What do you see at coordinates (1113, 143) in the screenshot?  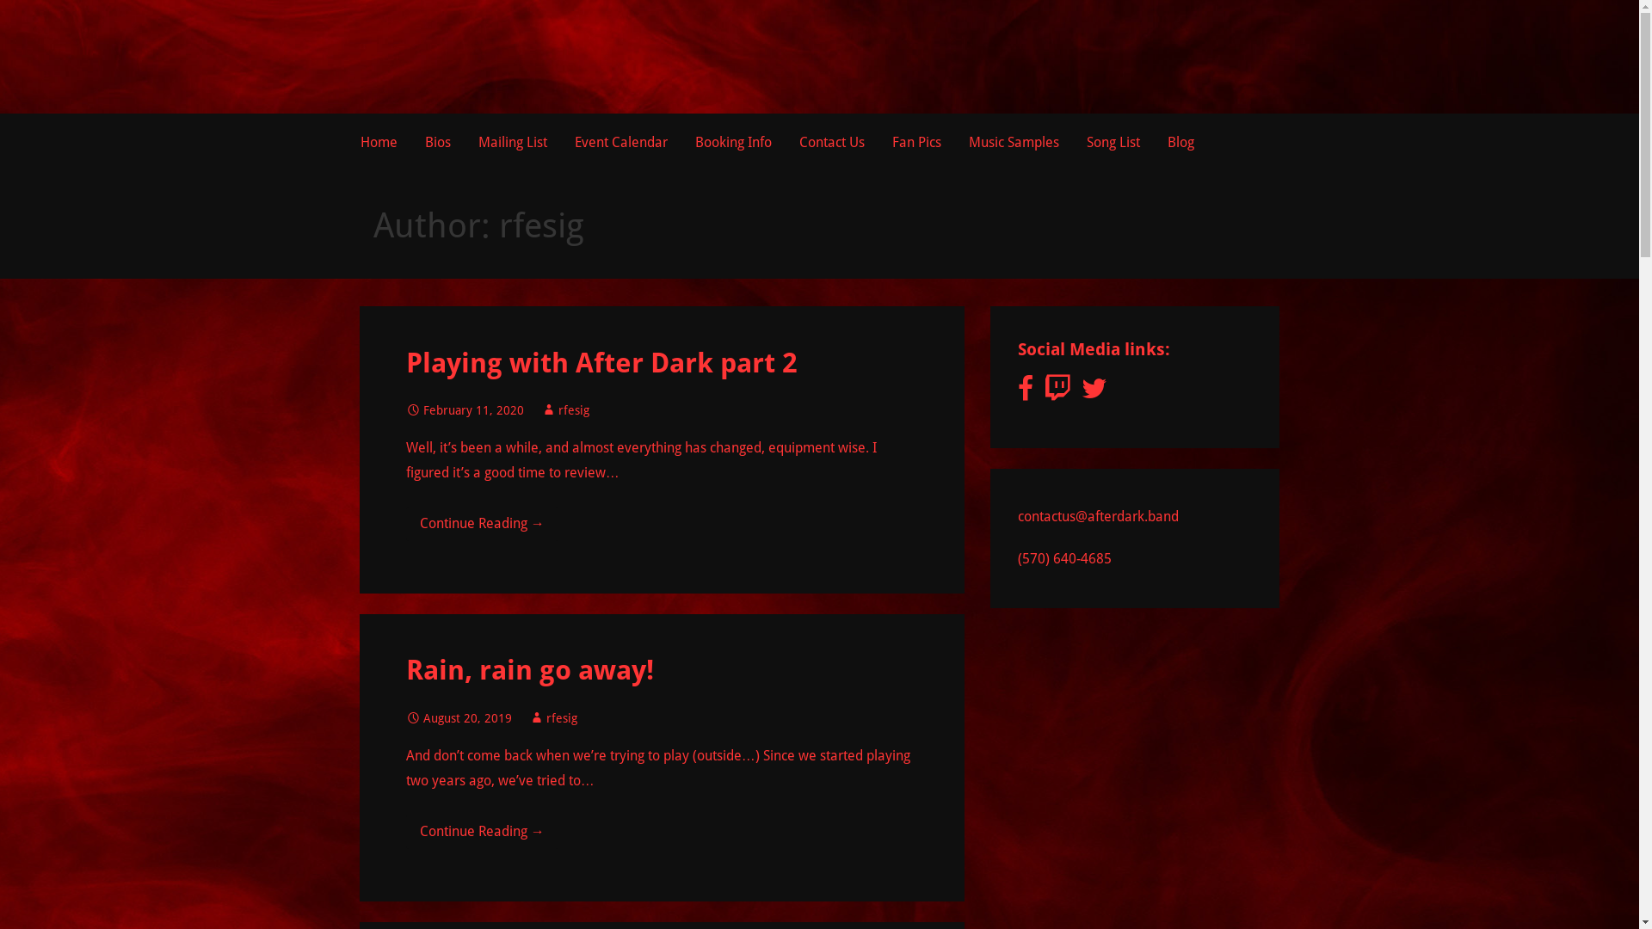 I see `Song List` at bounding box center [1113, 143].